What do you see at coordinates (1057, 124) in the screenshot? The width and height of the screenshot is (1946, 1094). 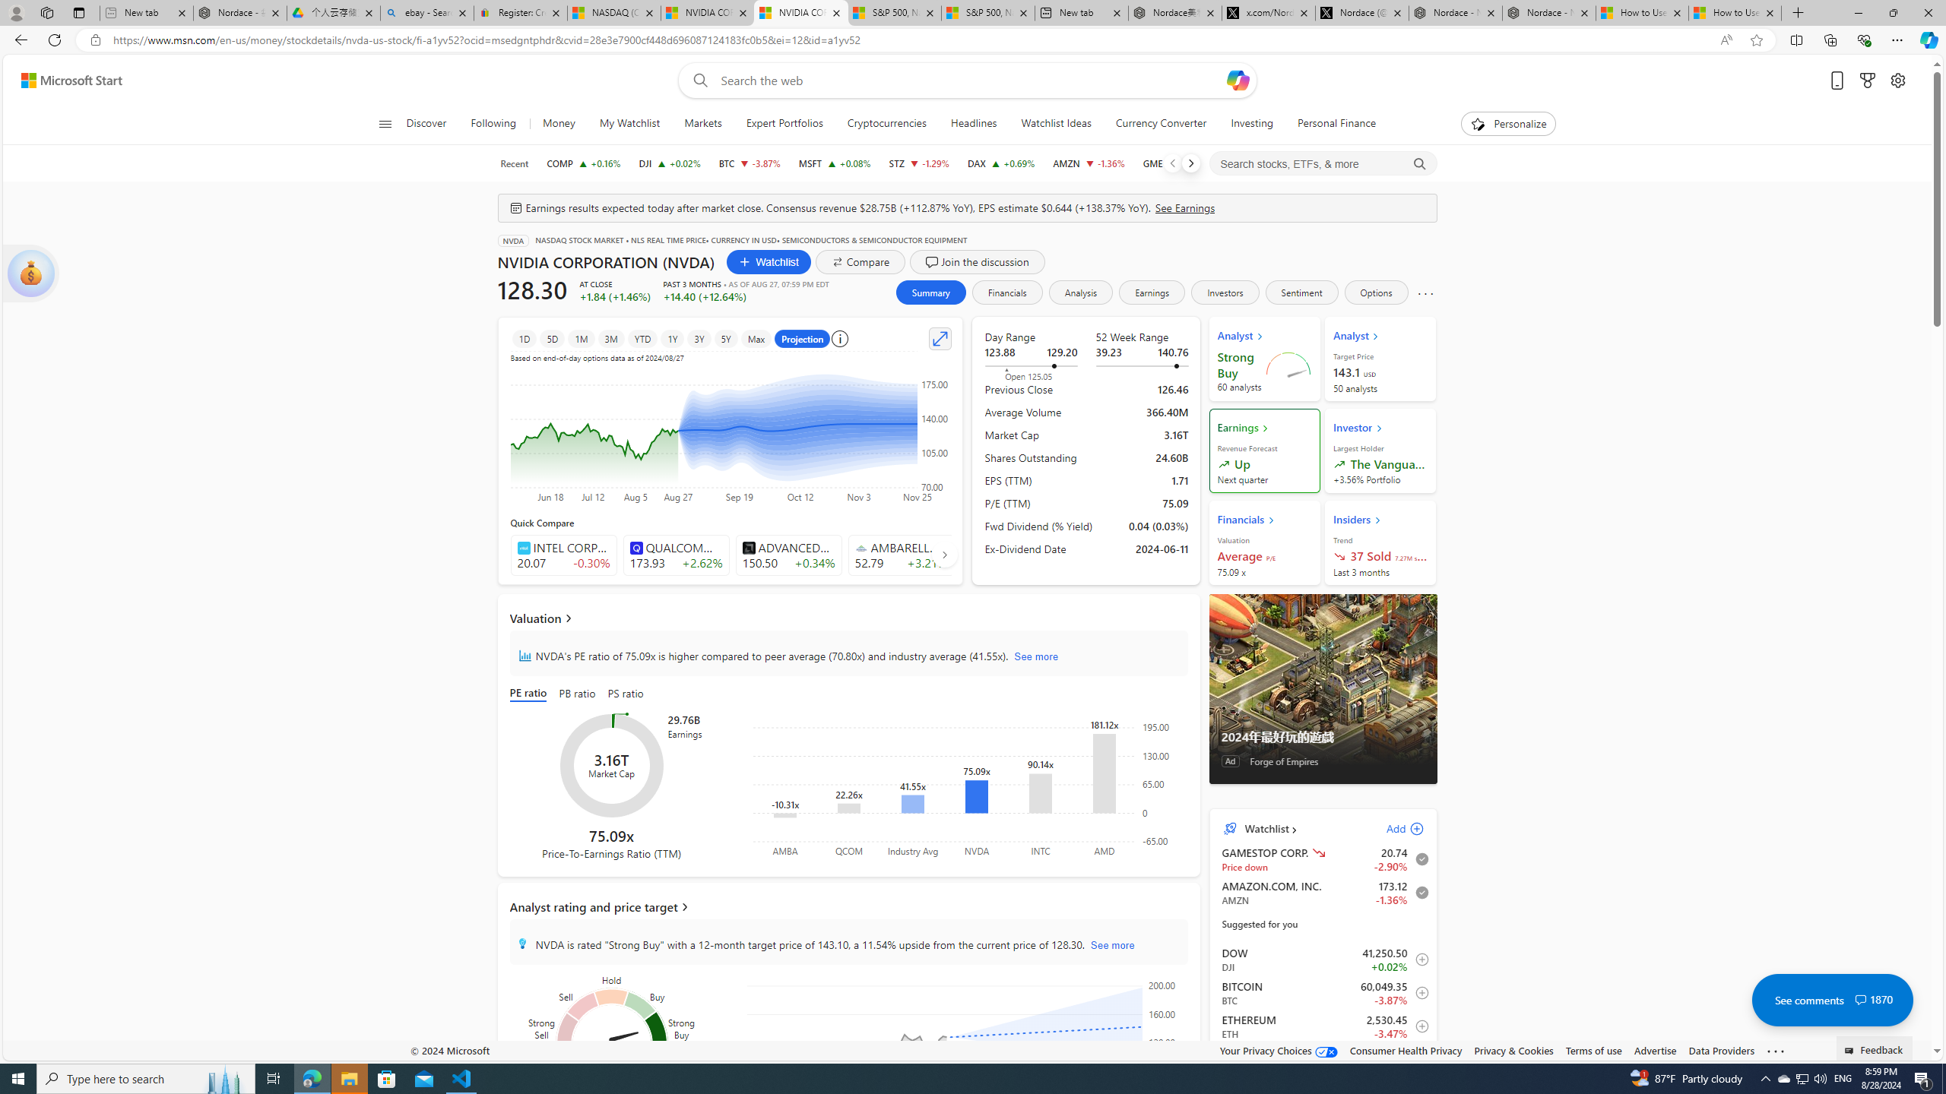 I see `Watchlist Ideas` at bounding box center [1057, 124].